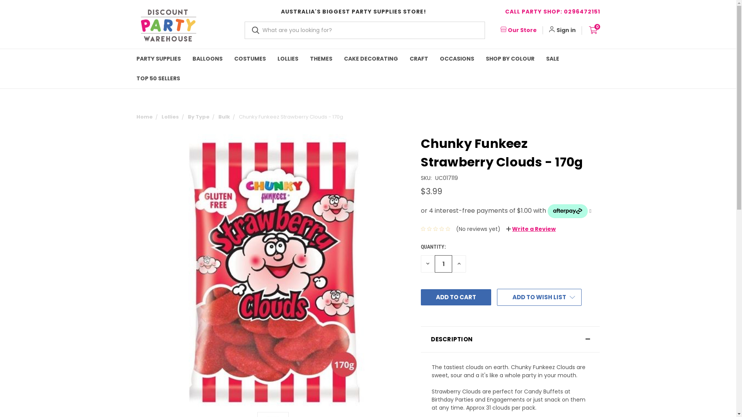  Describe the element at coordinates (250, 59) in the screenshot. I see `COSTUMES` at that location.